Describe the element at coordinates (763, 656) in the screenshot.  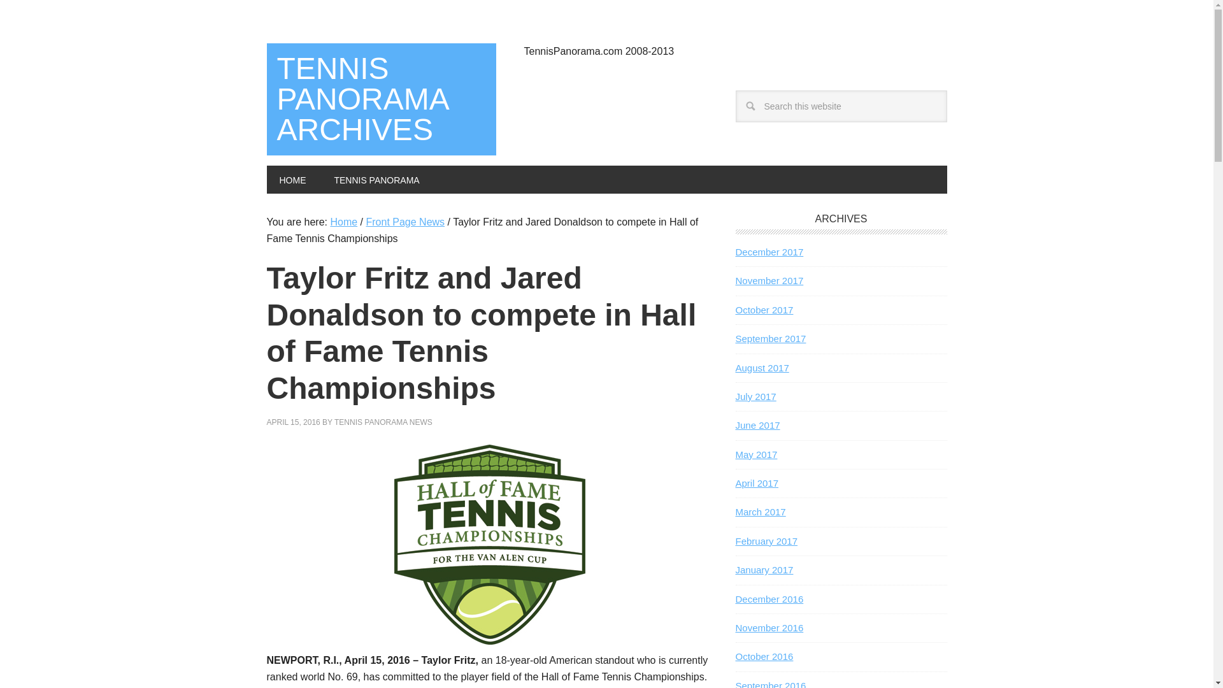
I see `October 2016` at that location.